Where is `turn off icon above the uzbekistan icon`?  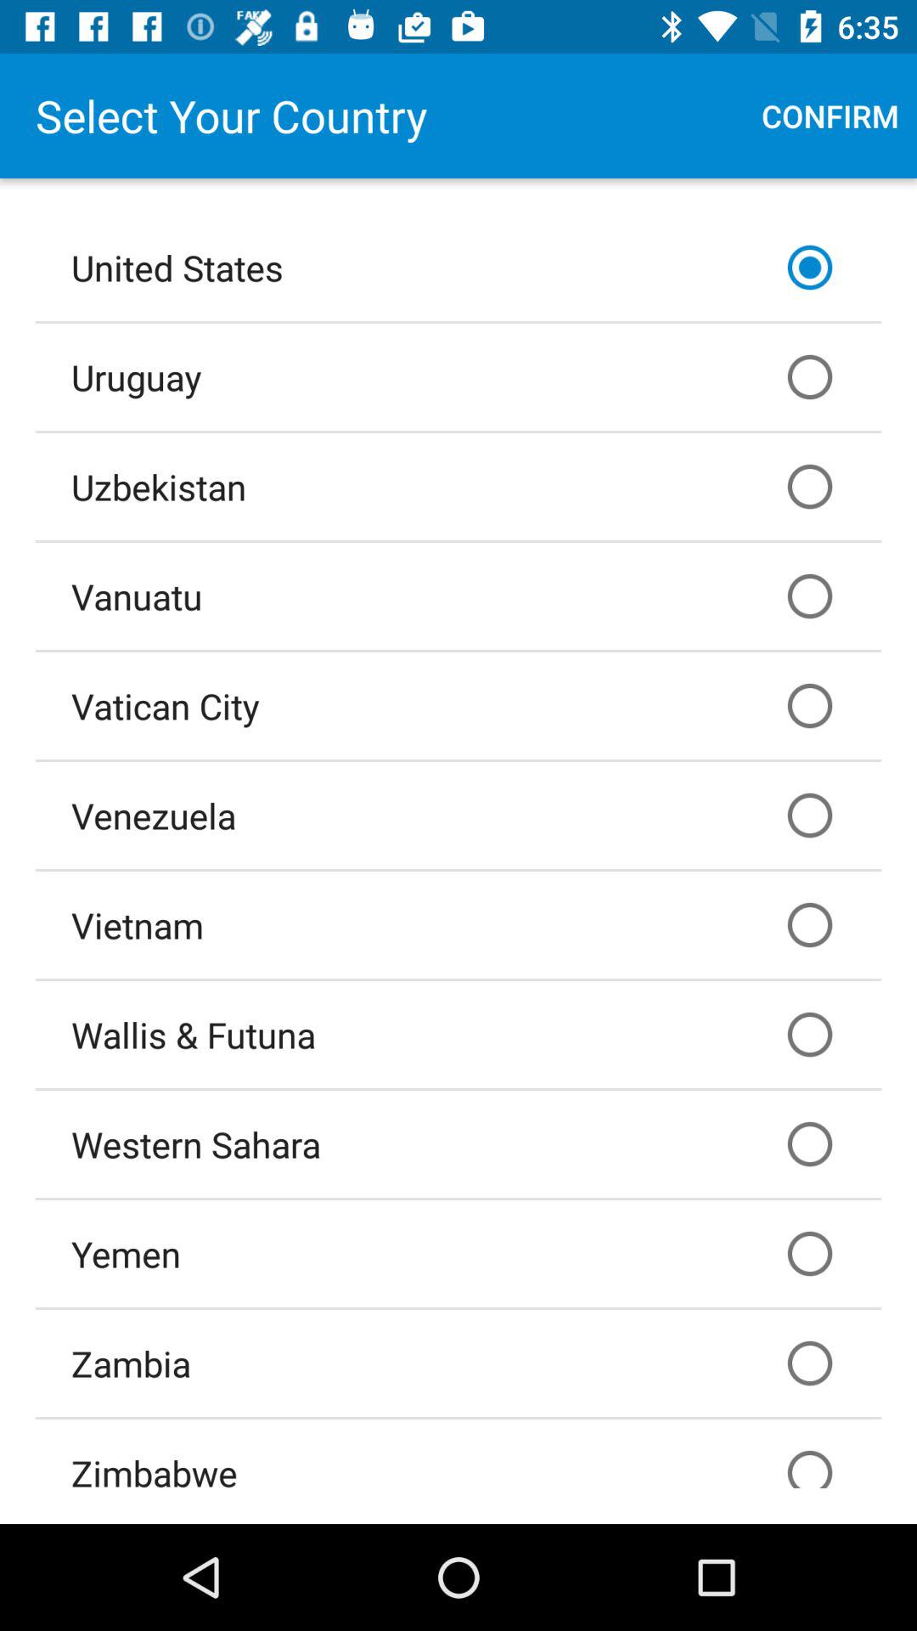 turn off icon above the uzbekistan icon is located at coordinates (458, 376).